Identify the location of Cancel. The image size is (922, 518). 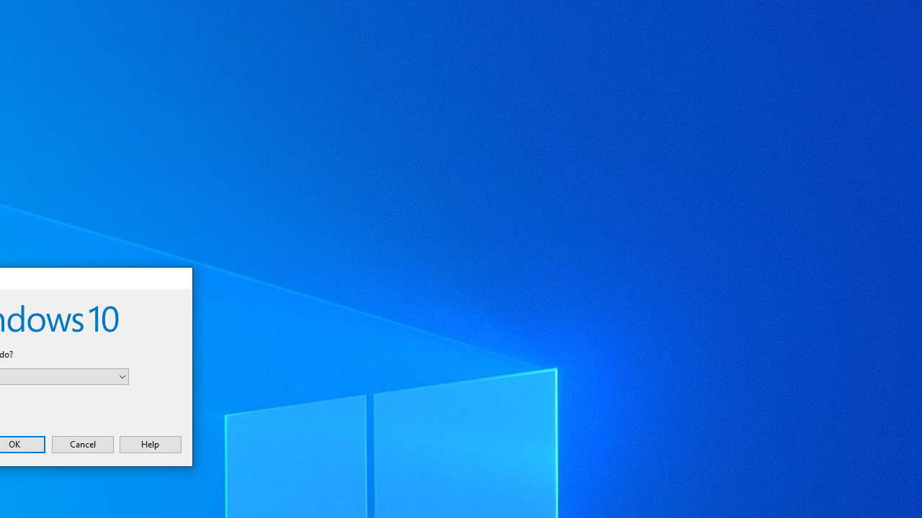
(82, 444).